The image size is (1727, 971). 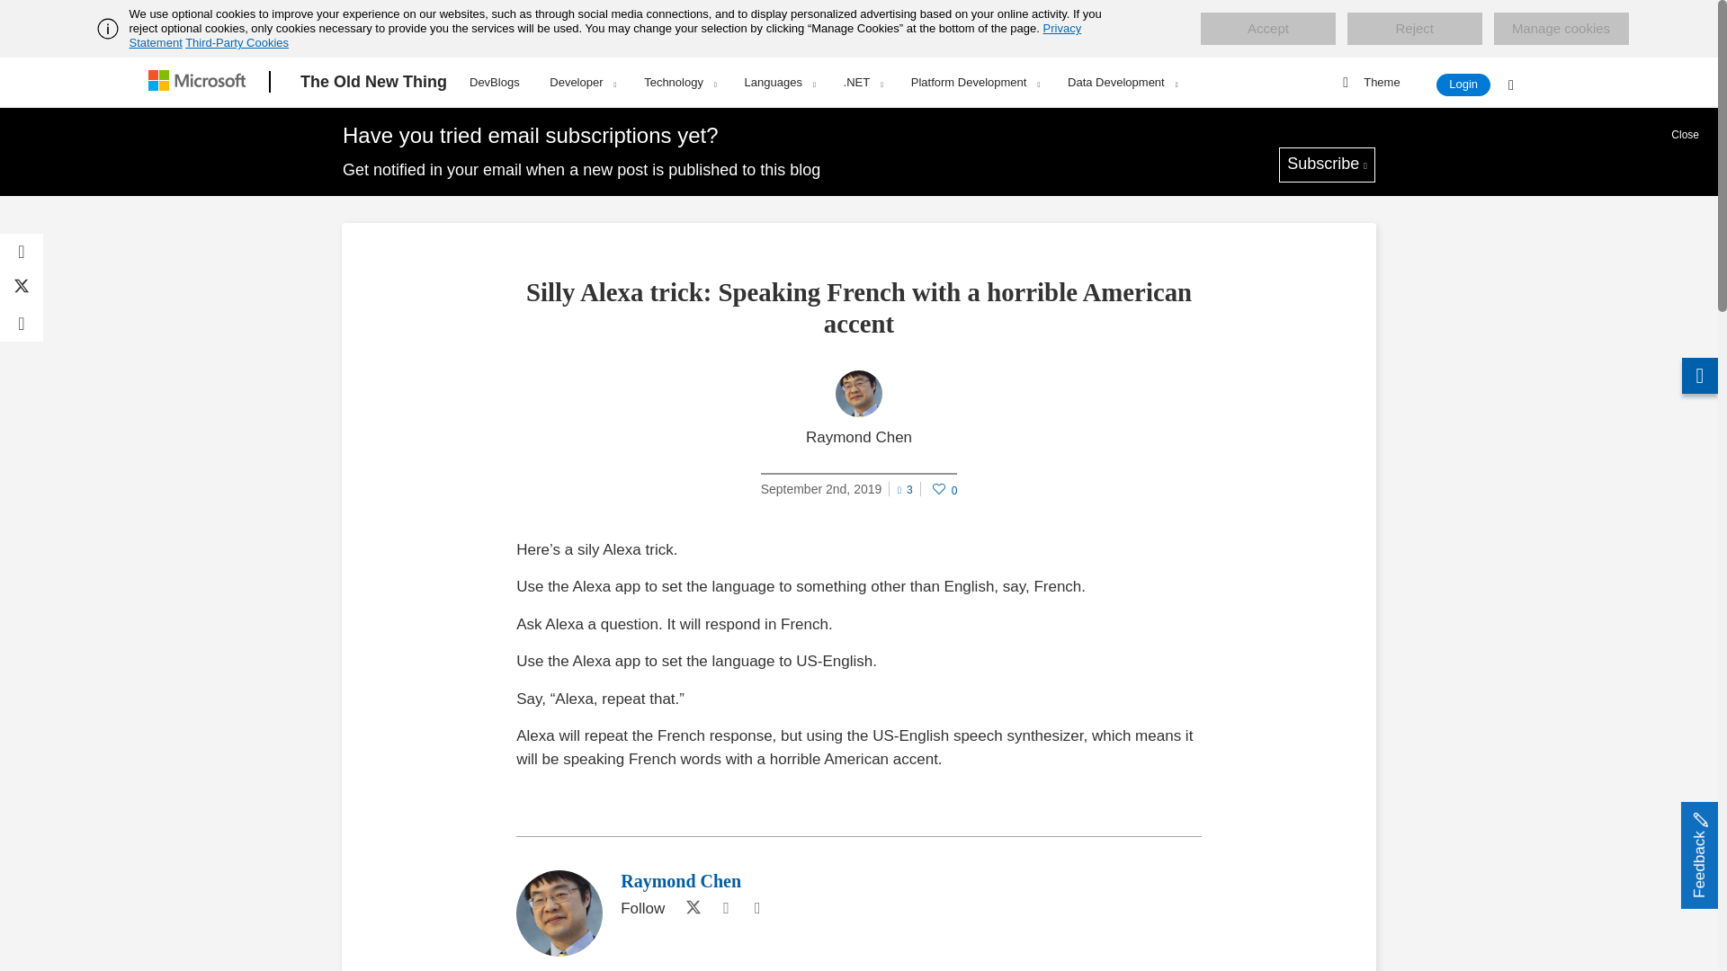 What do you see at coordinates (581, 82) in the screenshot?
I see `Developer` at bounding box center [581, 82].